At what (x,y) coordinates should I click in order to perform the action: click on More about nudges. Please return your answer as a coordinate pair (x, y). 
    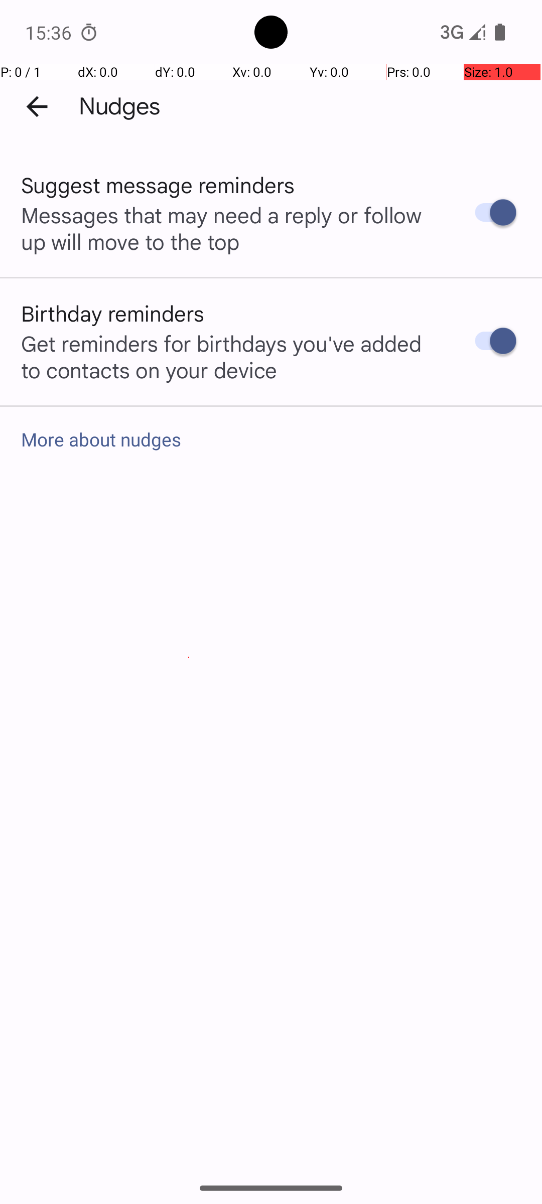
    Looking at the image, I should click on (271, 439).